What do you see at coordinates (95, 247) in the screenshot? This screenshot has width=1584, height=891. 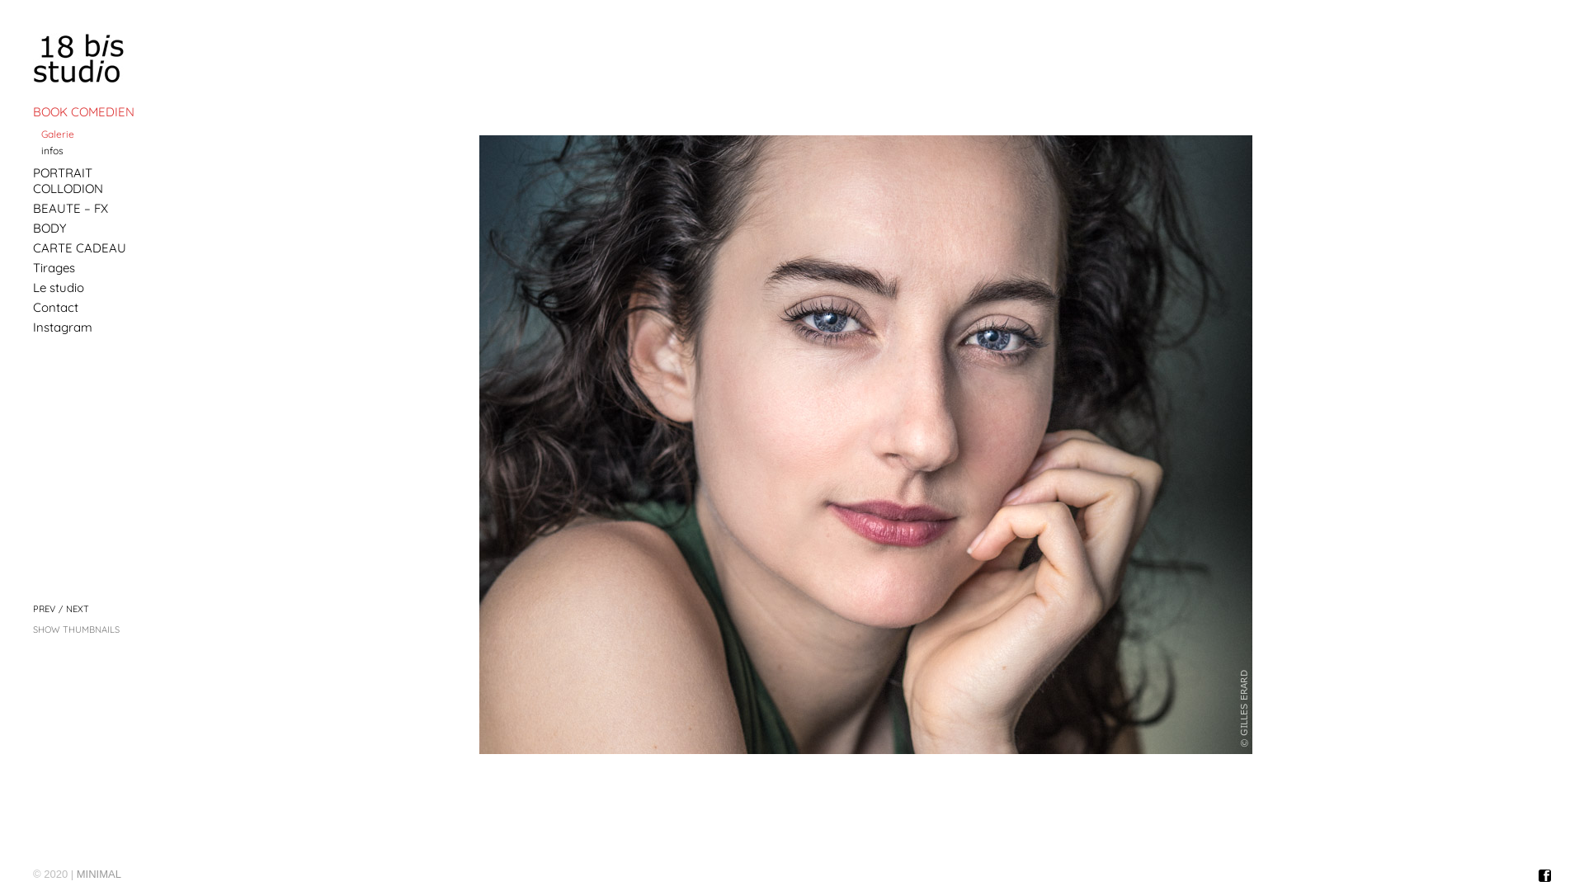 I see `CARTE CADEAU` at bounding box center [95, 247].